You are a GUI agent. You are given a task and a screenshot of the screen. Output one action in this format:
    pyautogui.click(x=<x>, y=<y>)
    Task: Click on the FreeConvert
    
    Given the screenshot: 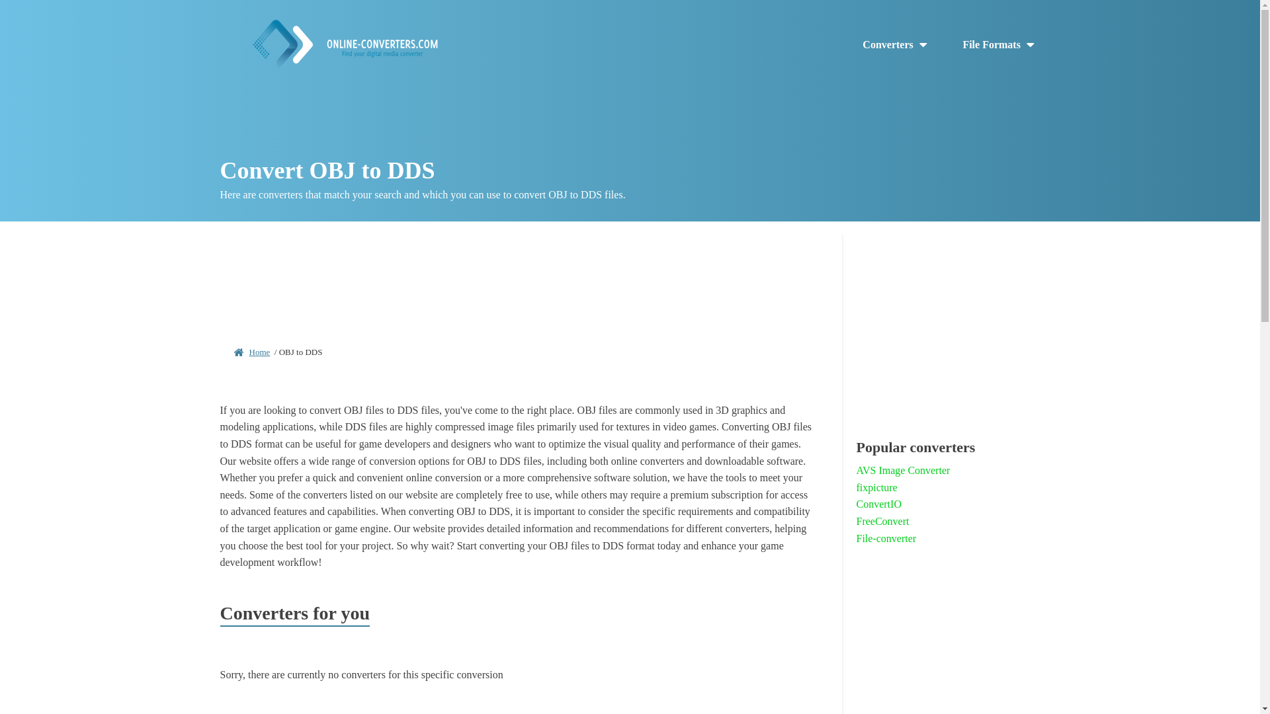 What is the action you would take?
    pyautogui.click(x=882, y=522)
    